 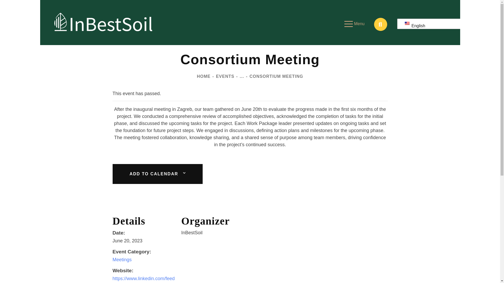 I want to click on Menu, so click(x=354, y=24).